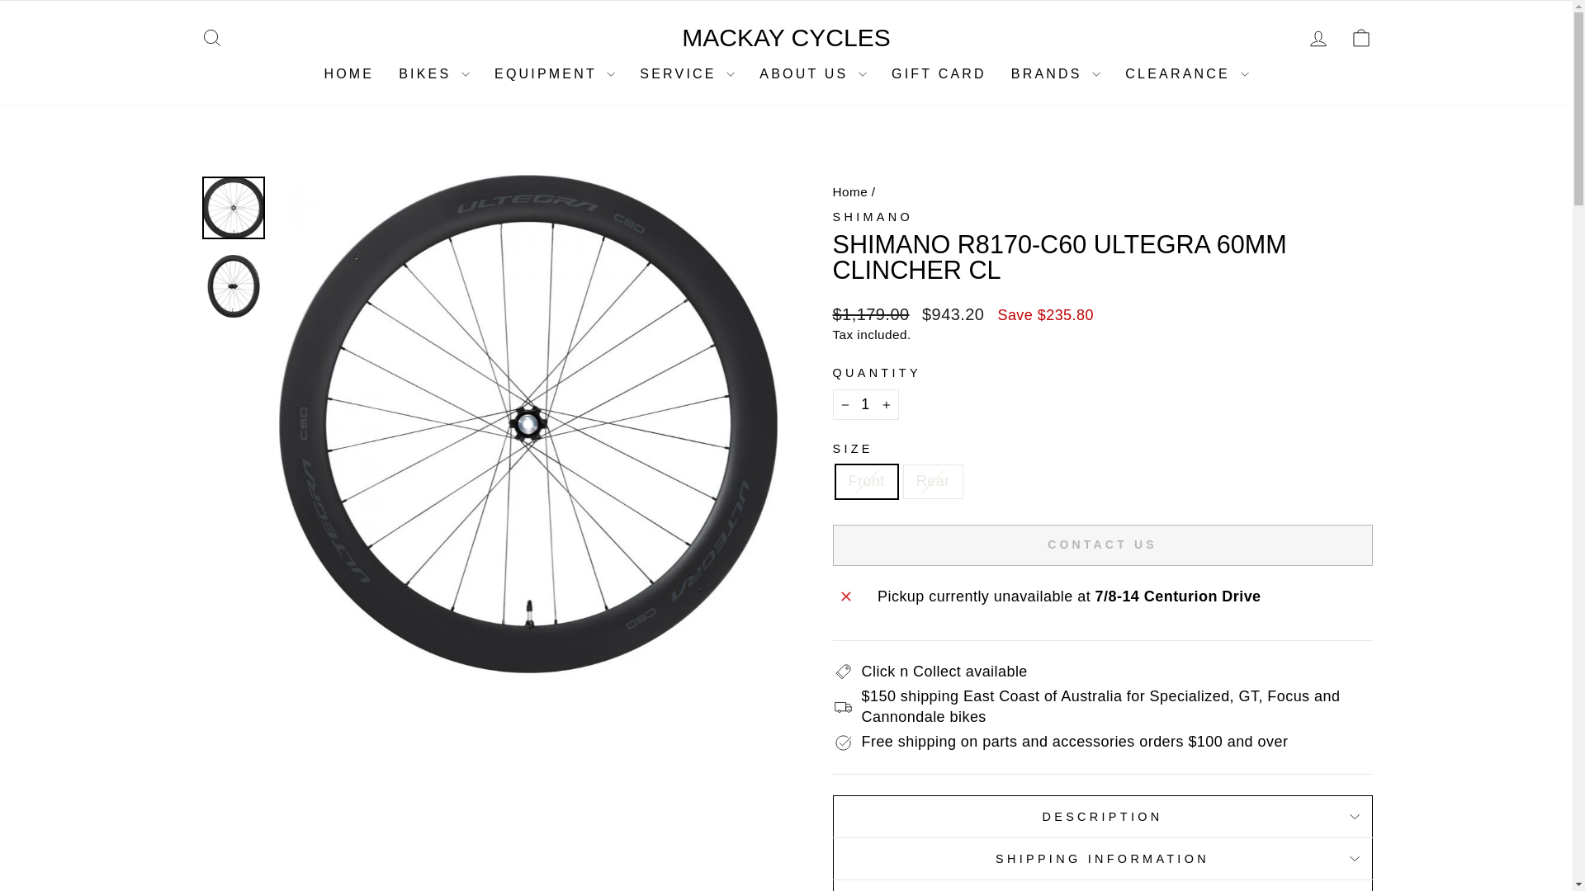 Image resolution: width=1585 pixels, height=891 pixels. I want to click on 1, so click(865, 404).